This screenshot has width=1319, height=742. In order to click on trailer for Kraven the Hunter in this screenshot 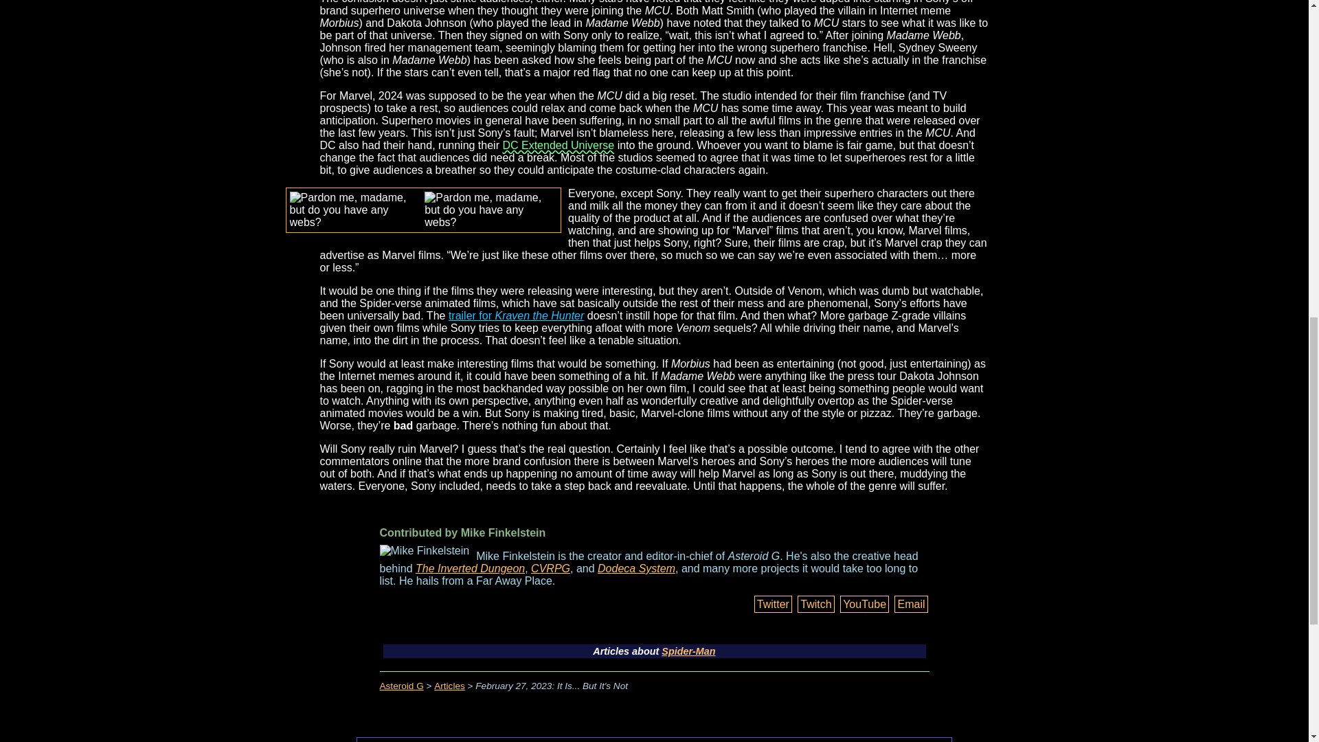, I will do `click(516, 315)`.